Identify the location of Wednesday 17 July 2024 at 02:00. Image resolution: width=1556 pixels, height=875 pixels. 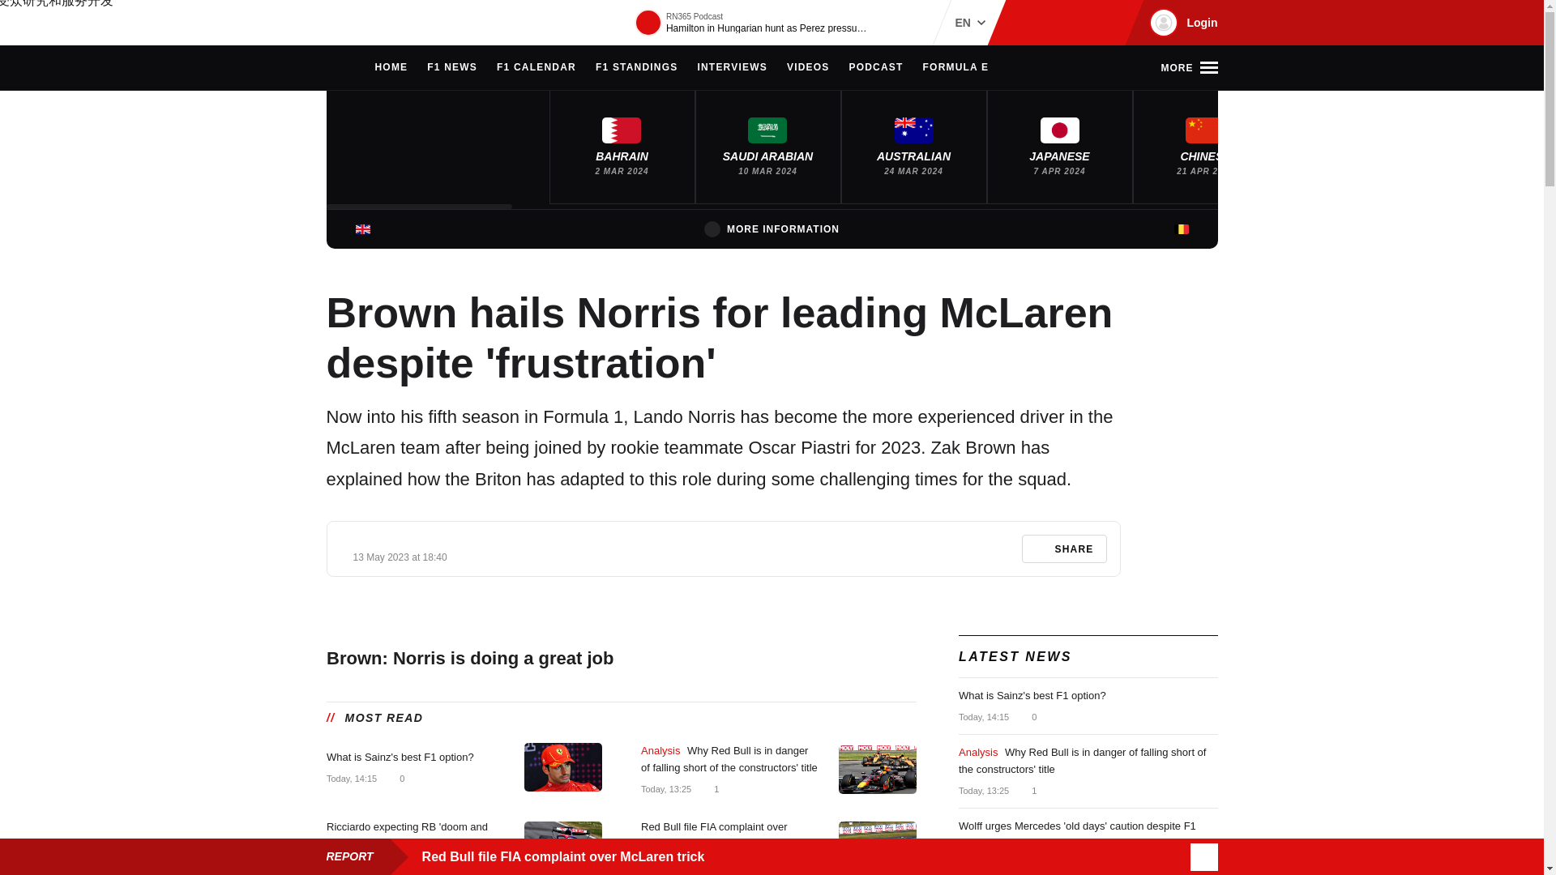
(350, 864).